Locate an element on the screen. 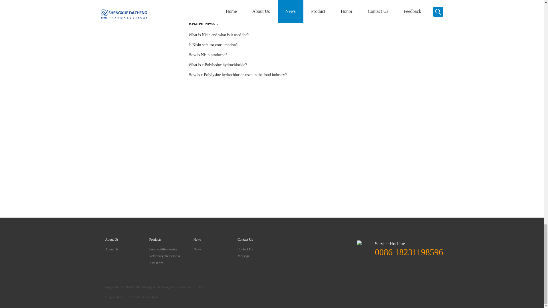 The image size is (548, 308). Message is located at coordinates (257, 256).